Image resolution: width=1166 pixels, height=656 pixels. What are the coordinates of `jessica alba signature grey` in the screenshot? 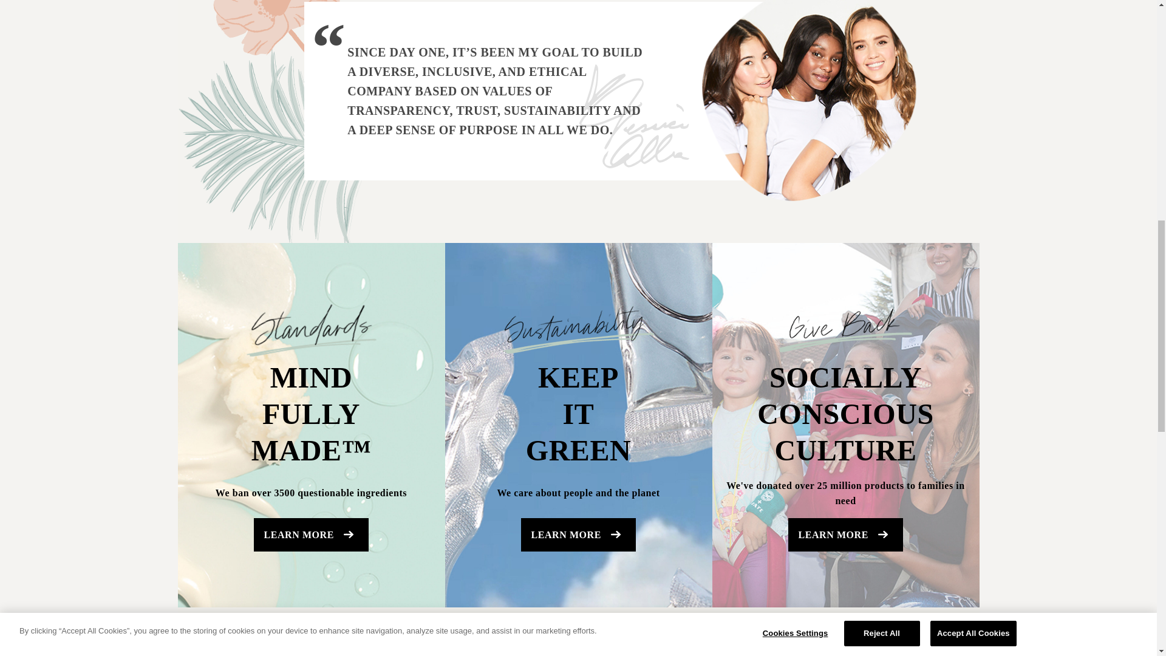 It's located at (634, 115).